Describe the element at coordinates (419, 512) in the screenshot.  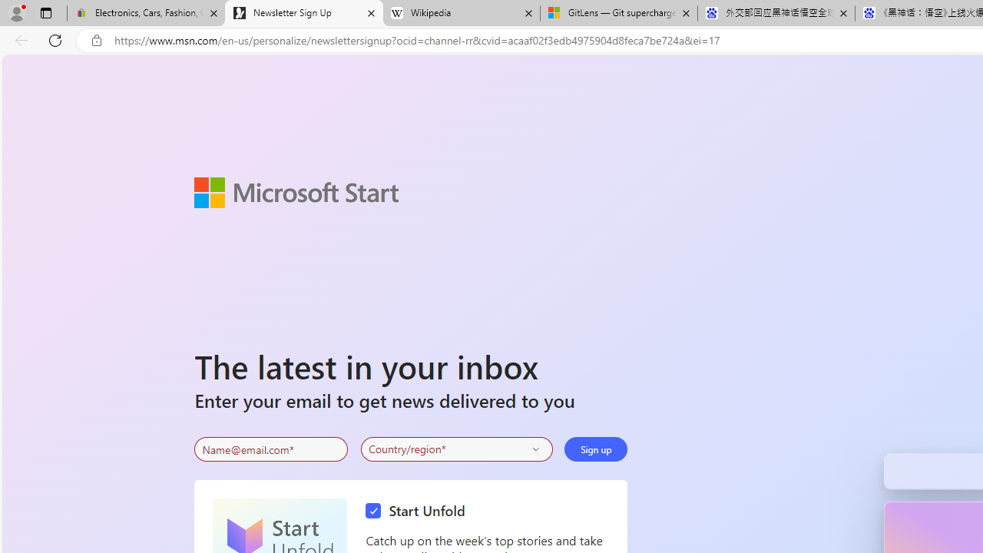
I see `Start Unfold` at that location.